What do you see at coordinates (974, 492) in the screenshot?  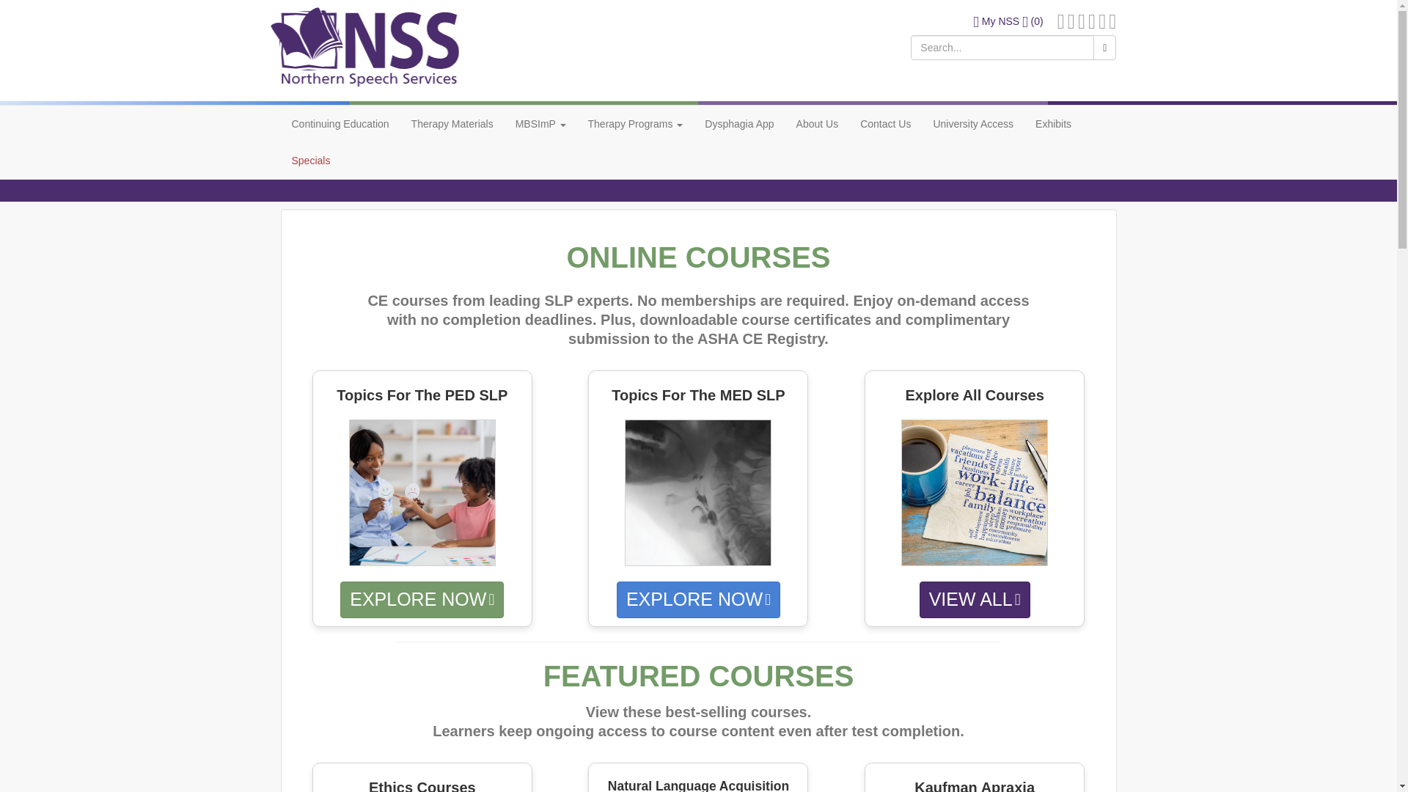 I see `All Courses` at bounding box center [974, 492].